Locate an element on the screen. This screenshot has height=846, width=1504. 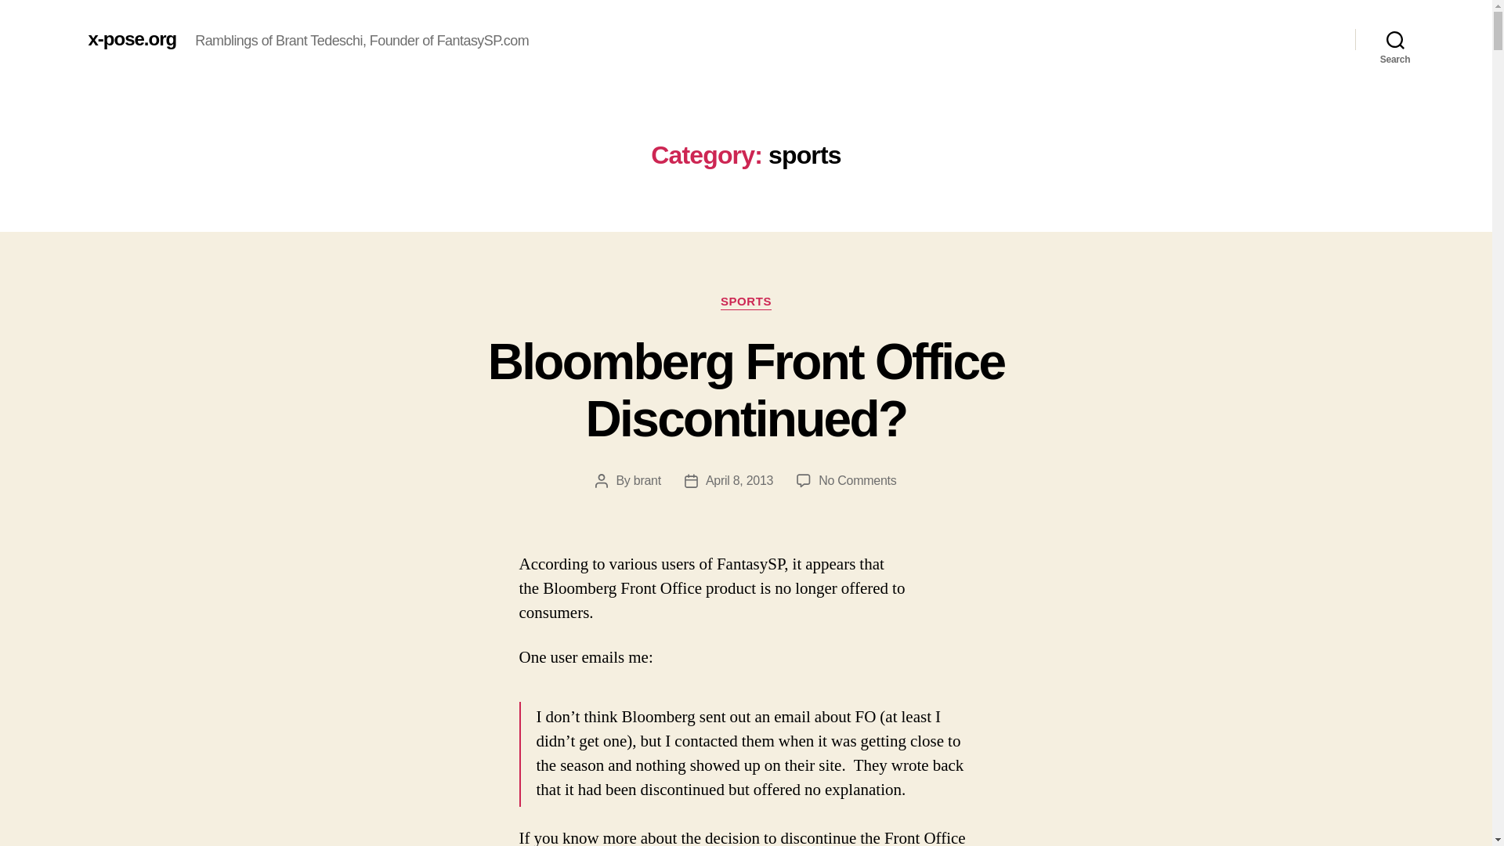
April 8, 2013 is located at coordinates (739, 480).